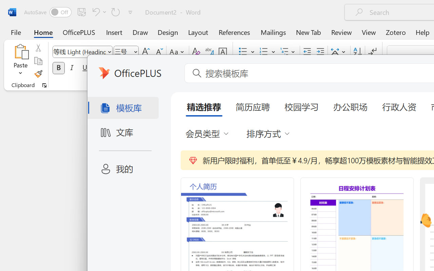 This screenshot has width=434, height=271. I want to click on Undo Typing, so click(98, 12).